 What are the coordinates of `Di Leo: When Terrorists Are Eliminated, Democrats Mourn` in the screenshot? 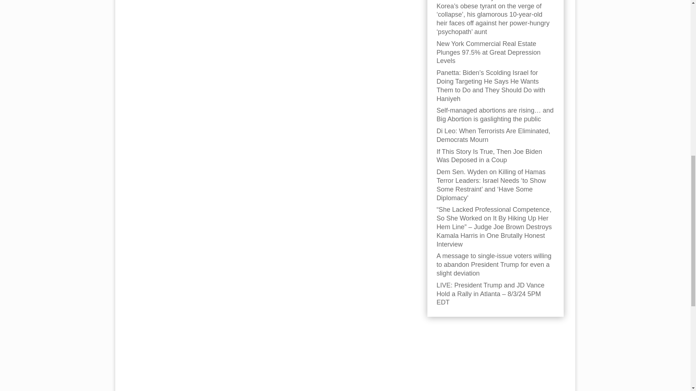 It's located at (493, 135).